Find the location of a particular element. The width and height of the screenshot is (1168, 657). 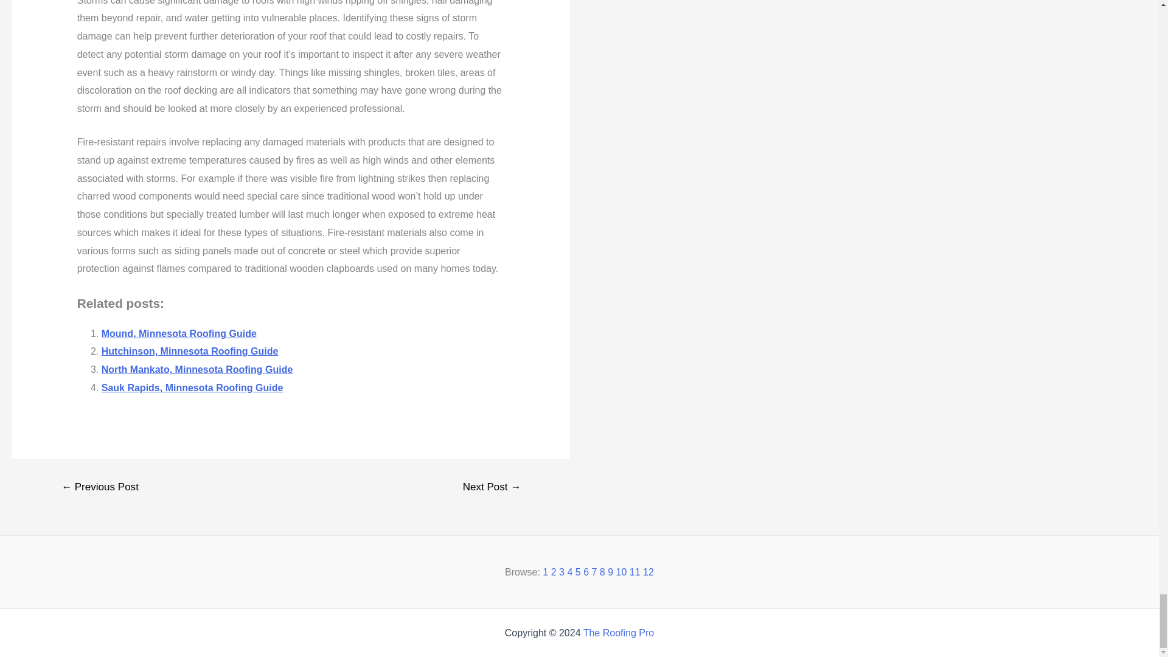

Mound, Minnesota Roofing Guide is located at coordinates (179, 333).